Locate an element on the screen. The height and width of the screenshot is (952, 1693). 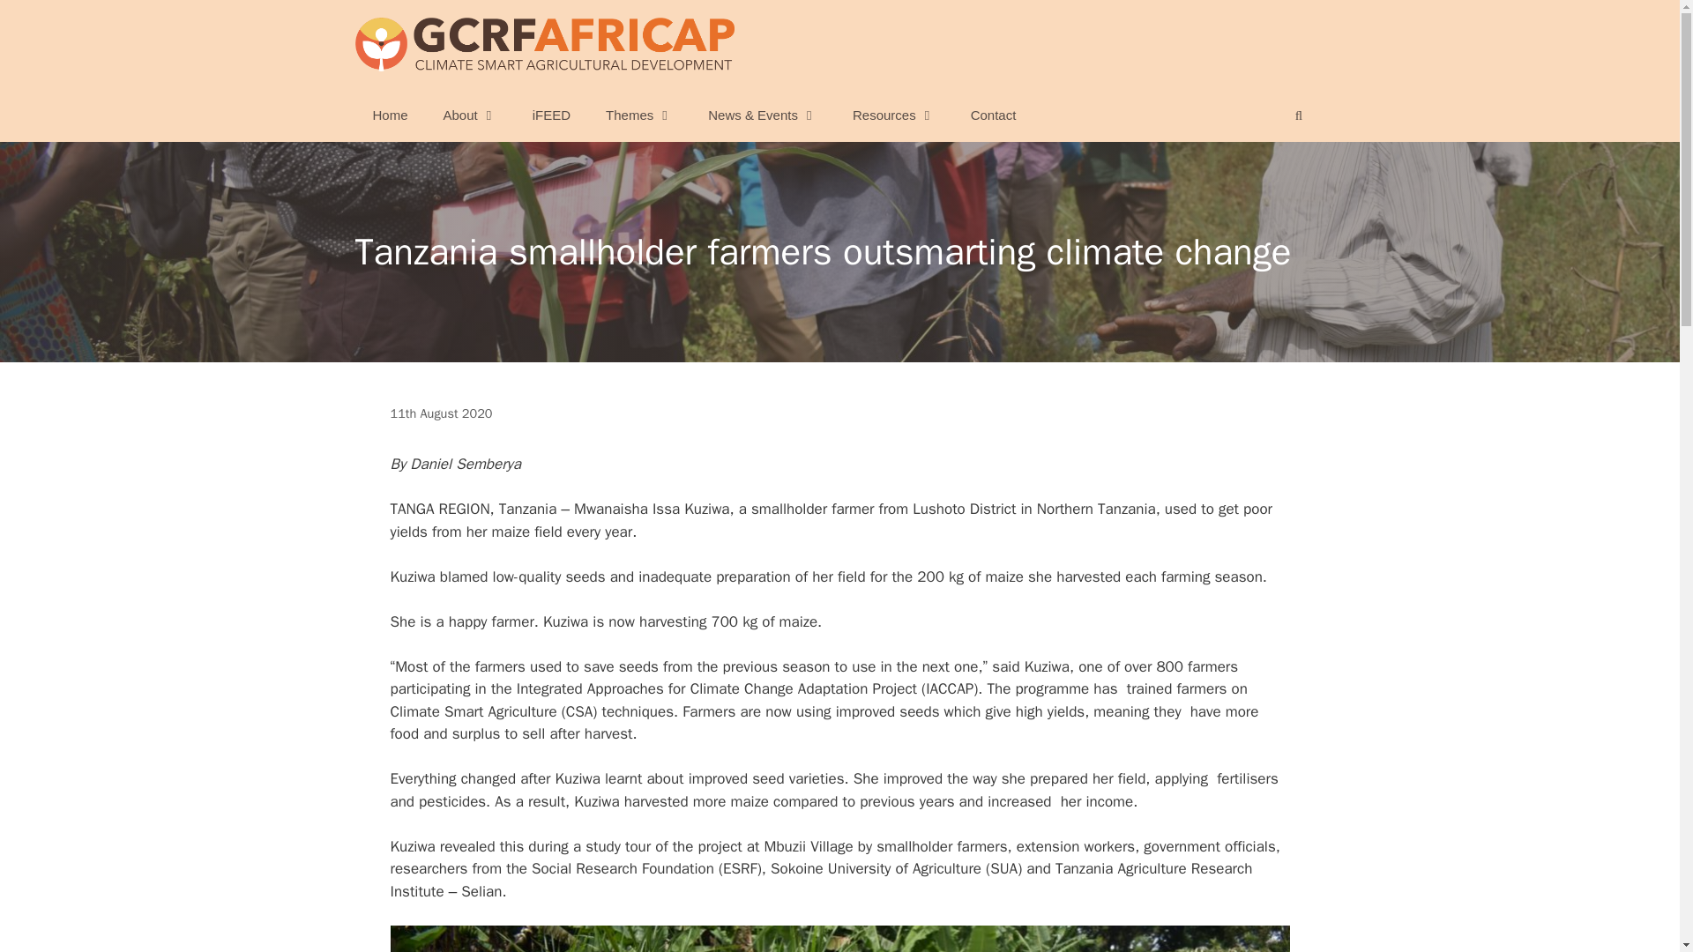
Home is located at coordinates (389, 115).